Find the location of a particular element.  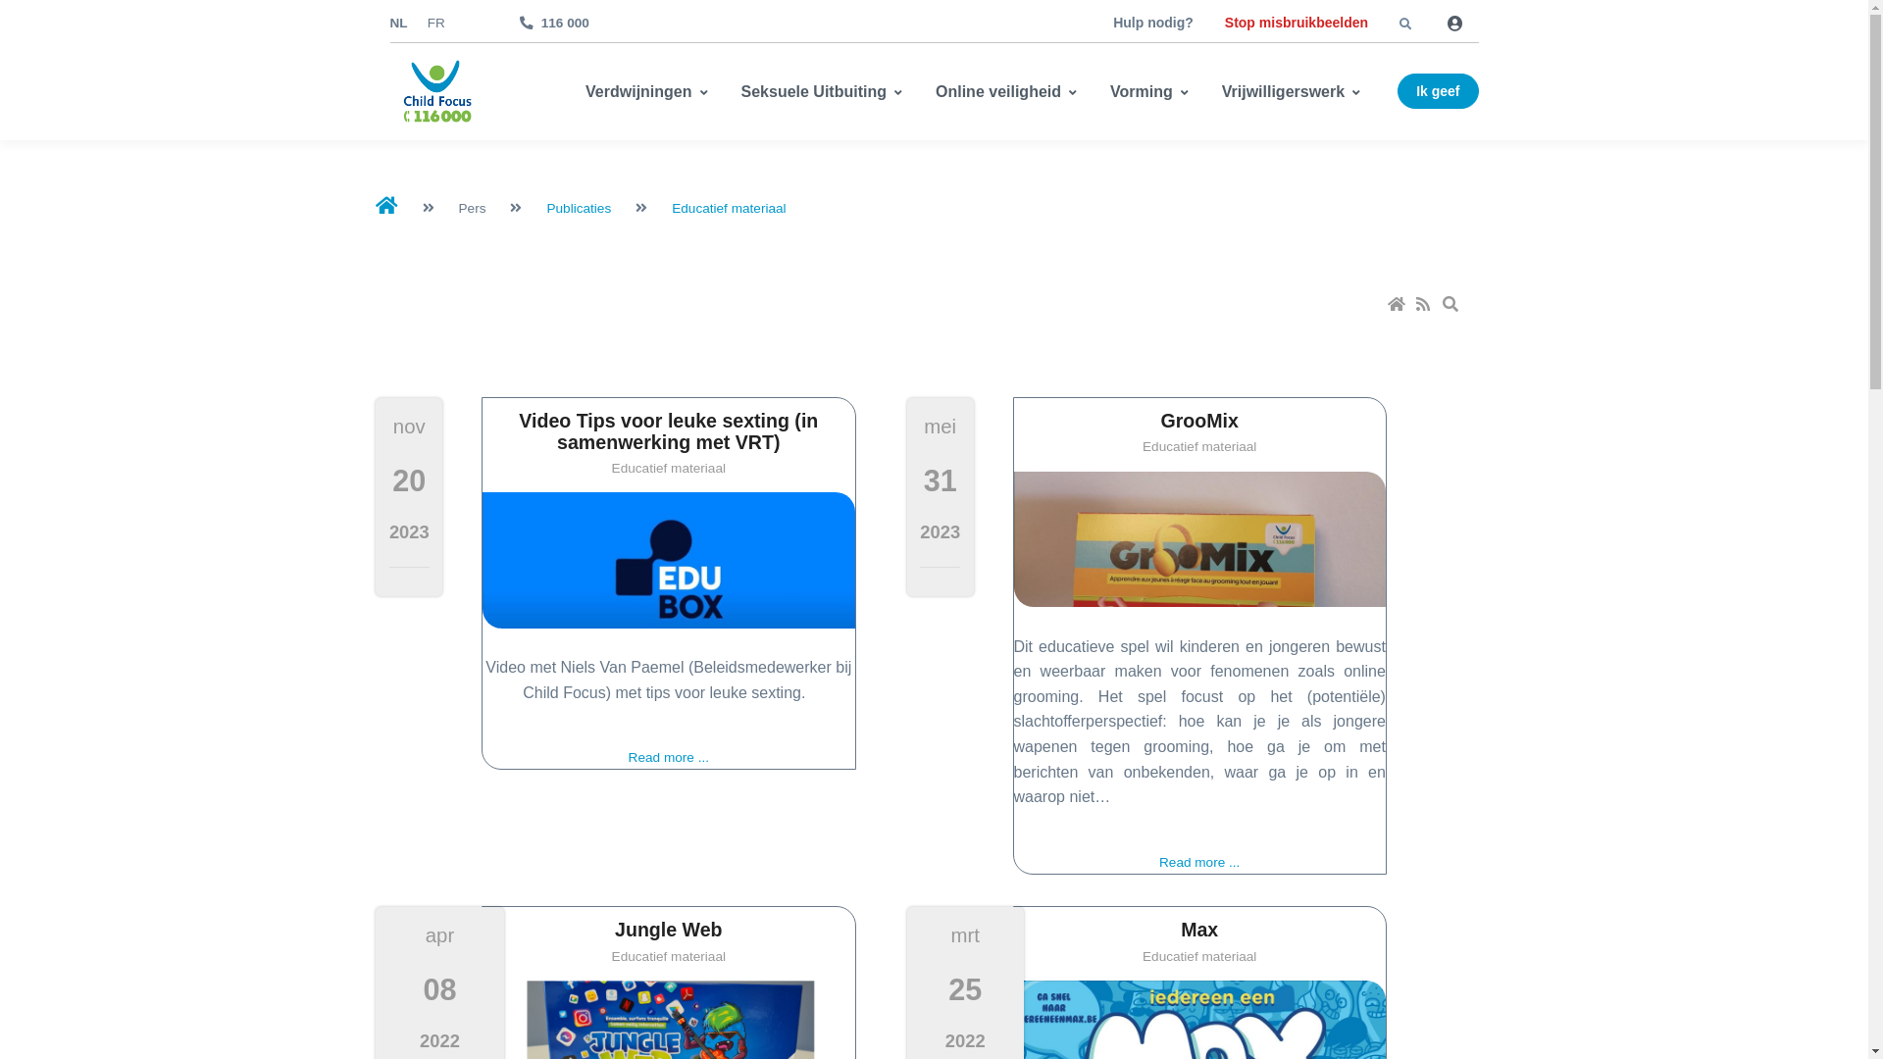

Max is located at coordinates (1199, 930).